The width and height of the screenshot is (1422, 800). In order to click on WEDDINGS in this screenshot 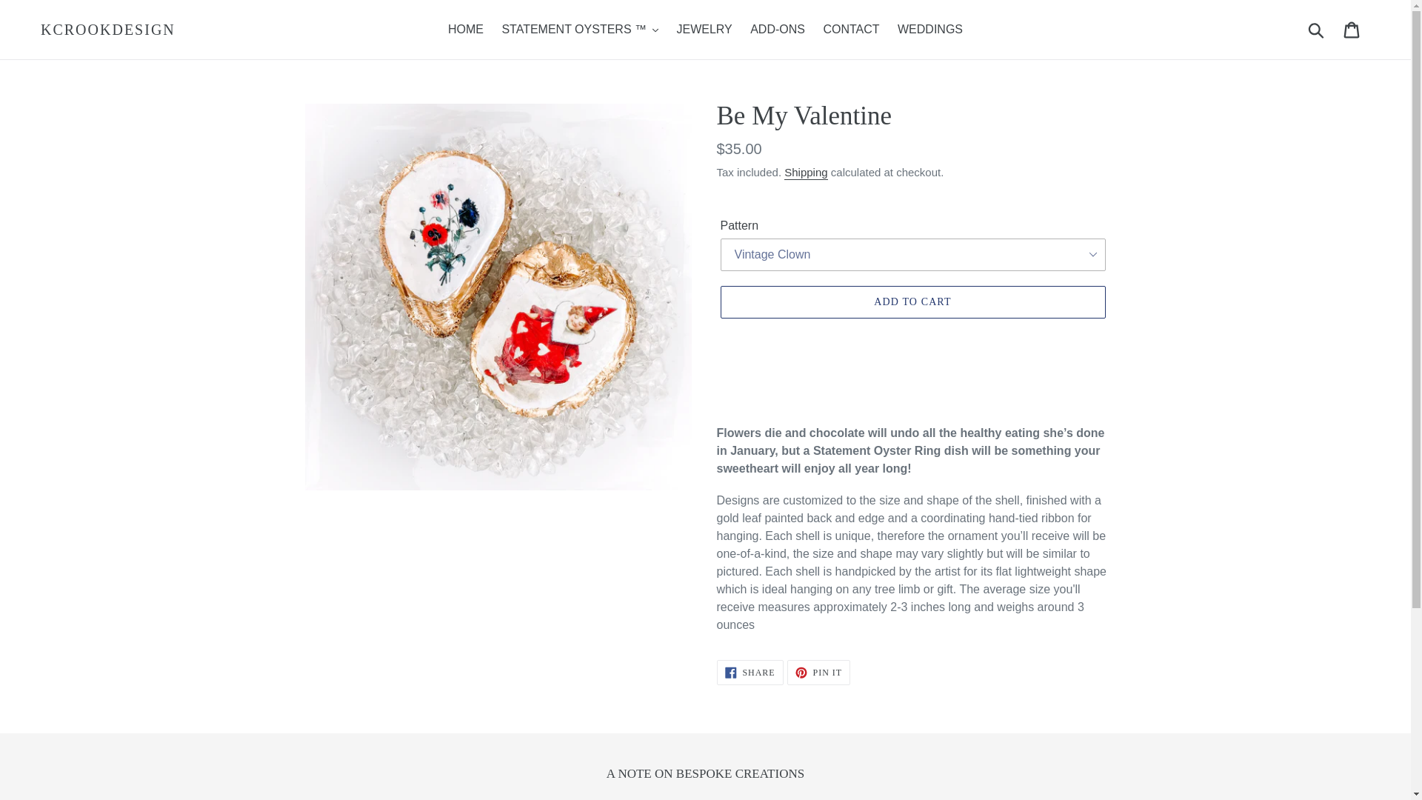, I will do `click(929, 30)`.